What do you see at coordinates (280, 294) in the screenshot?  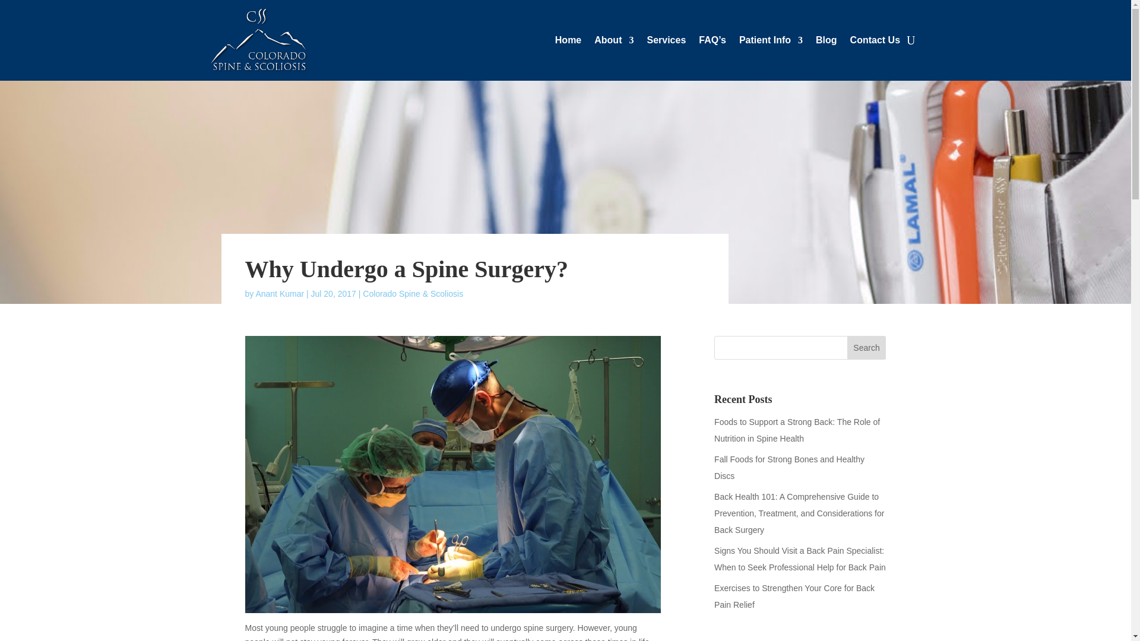 I see `Posts by Anant Kumar` at bounding box center [280, 294].